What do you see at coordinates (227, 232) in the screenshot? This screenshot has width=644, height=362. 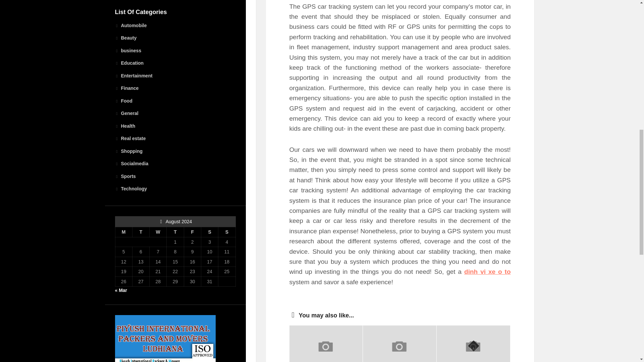 I see `Sunday` at bounding box center [227, 232].